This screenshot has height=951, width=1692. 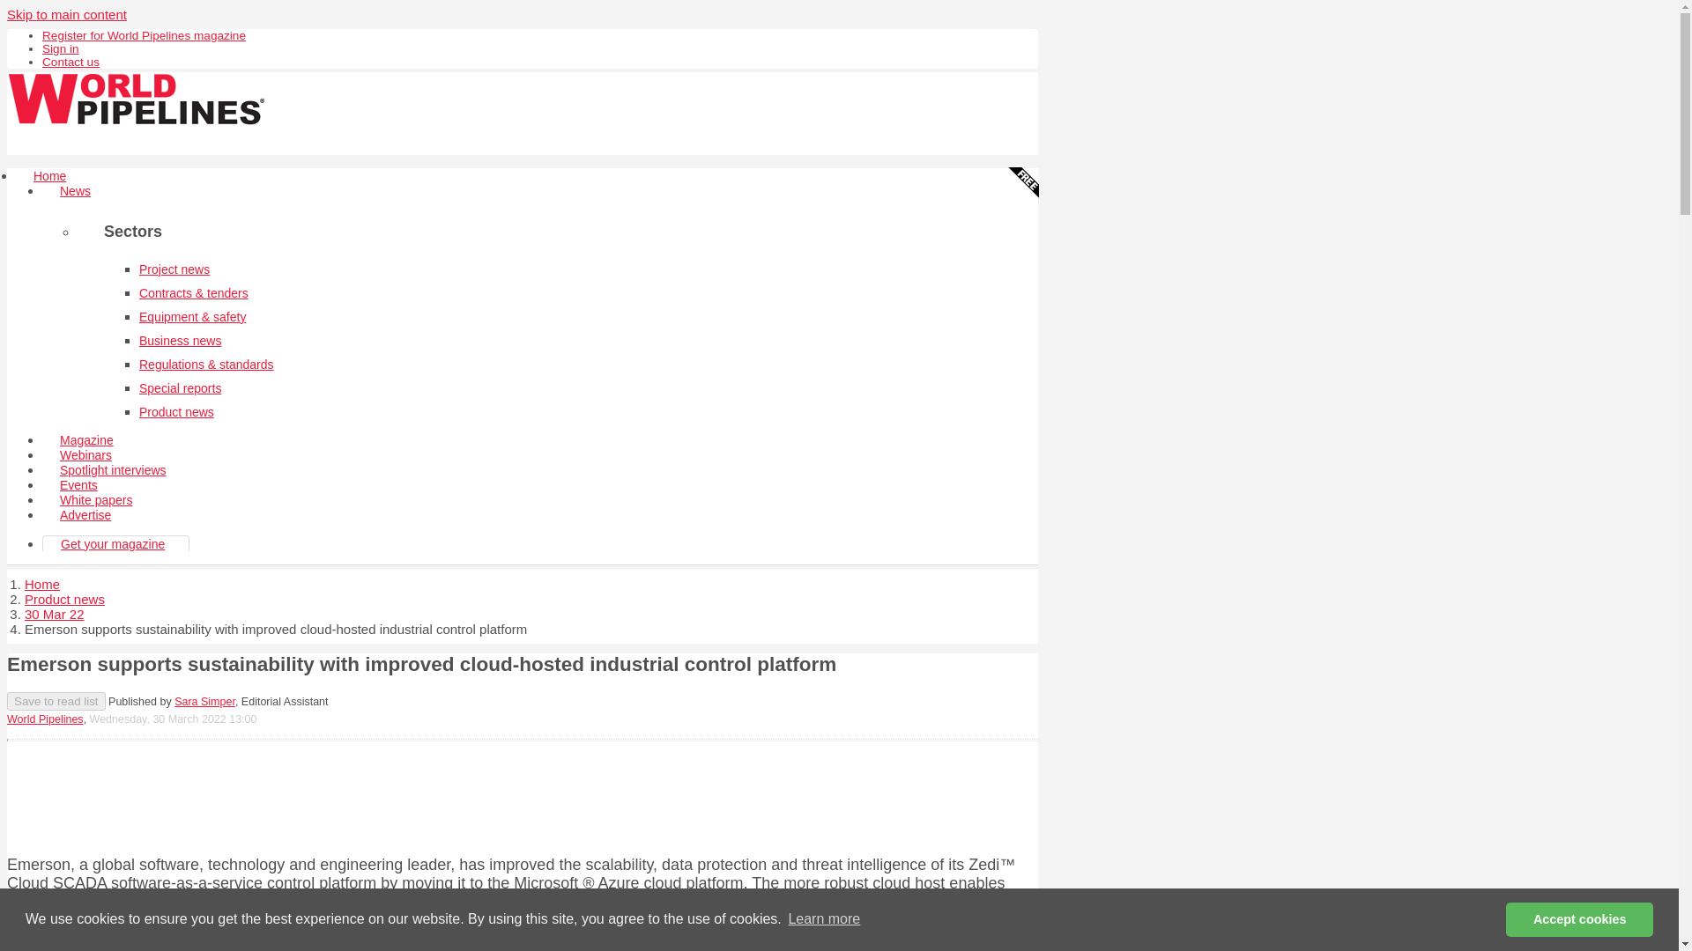 I want to click on 3rd party ad content, so click(x=522, y=794).